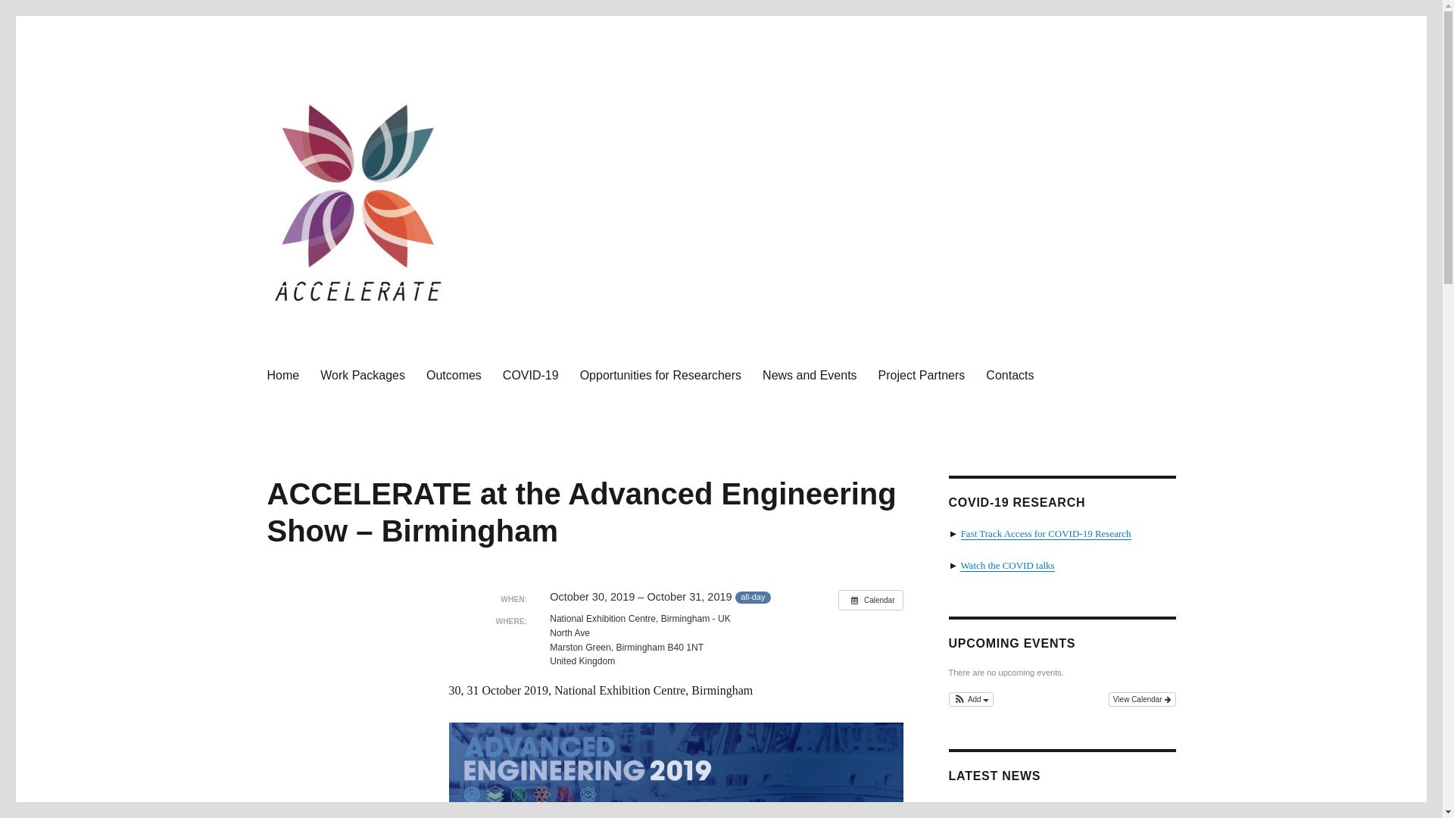 This screenshot has height=818, width=1454. Describe the element at coordinates (922, 375) in the screenshot. I see `Project Partners` at that location.